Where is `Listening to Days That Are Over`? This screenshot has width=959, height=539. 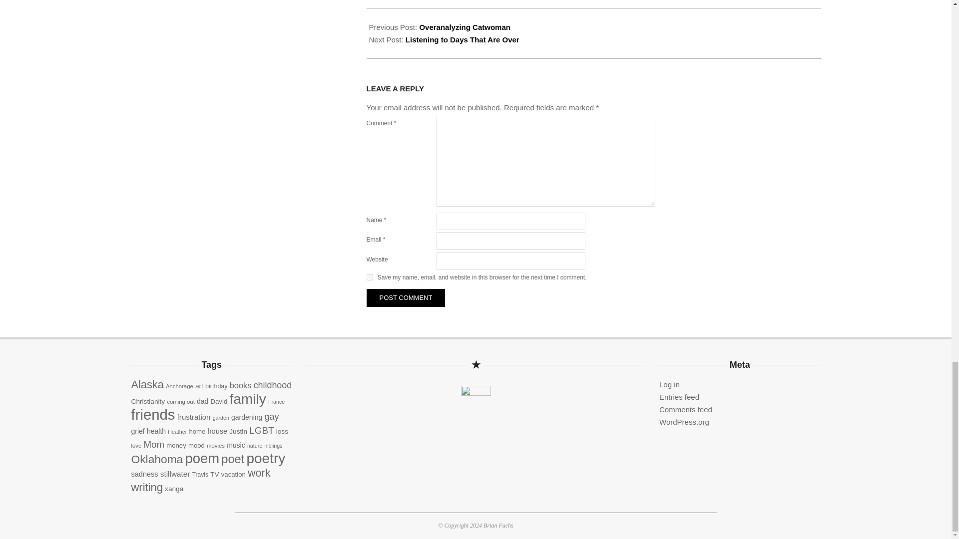
Listening to Days That Are Over is located at coordinates (463, 39).